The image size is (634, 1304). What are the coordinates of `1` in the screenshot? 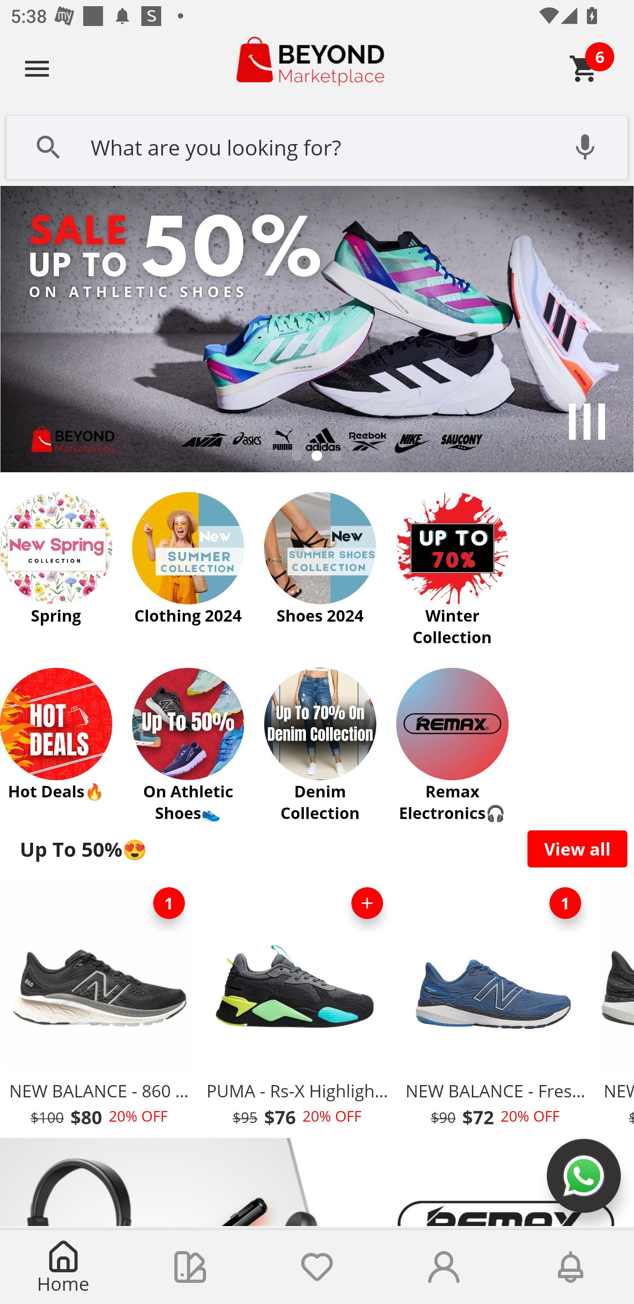 It's located at (169, 903).